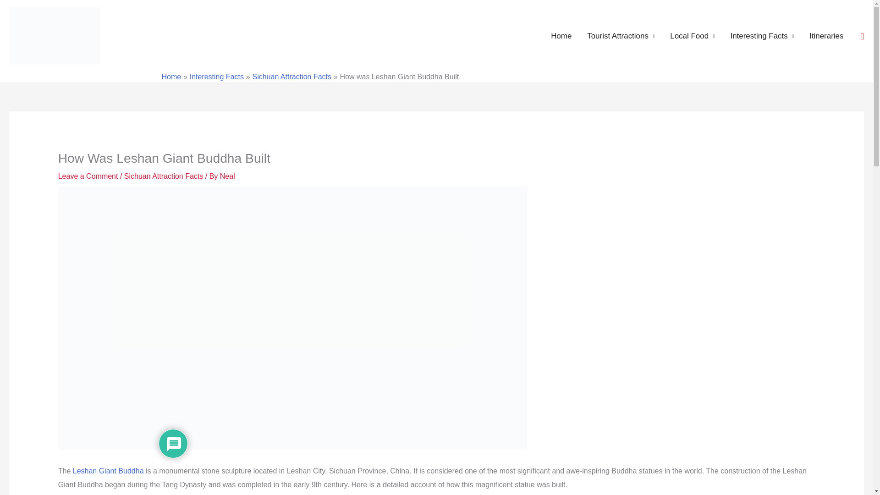 This screenshot has width=880, height=495. Describe the element at coordinates (621, 36) in the screenshot. I see `Tourist Attractions` at that location.